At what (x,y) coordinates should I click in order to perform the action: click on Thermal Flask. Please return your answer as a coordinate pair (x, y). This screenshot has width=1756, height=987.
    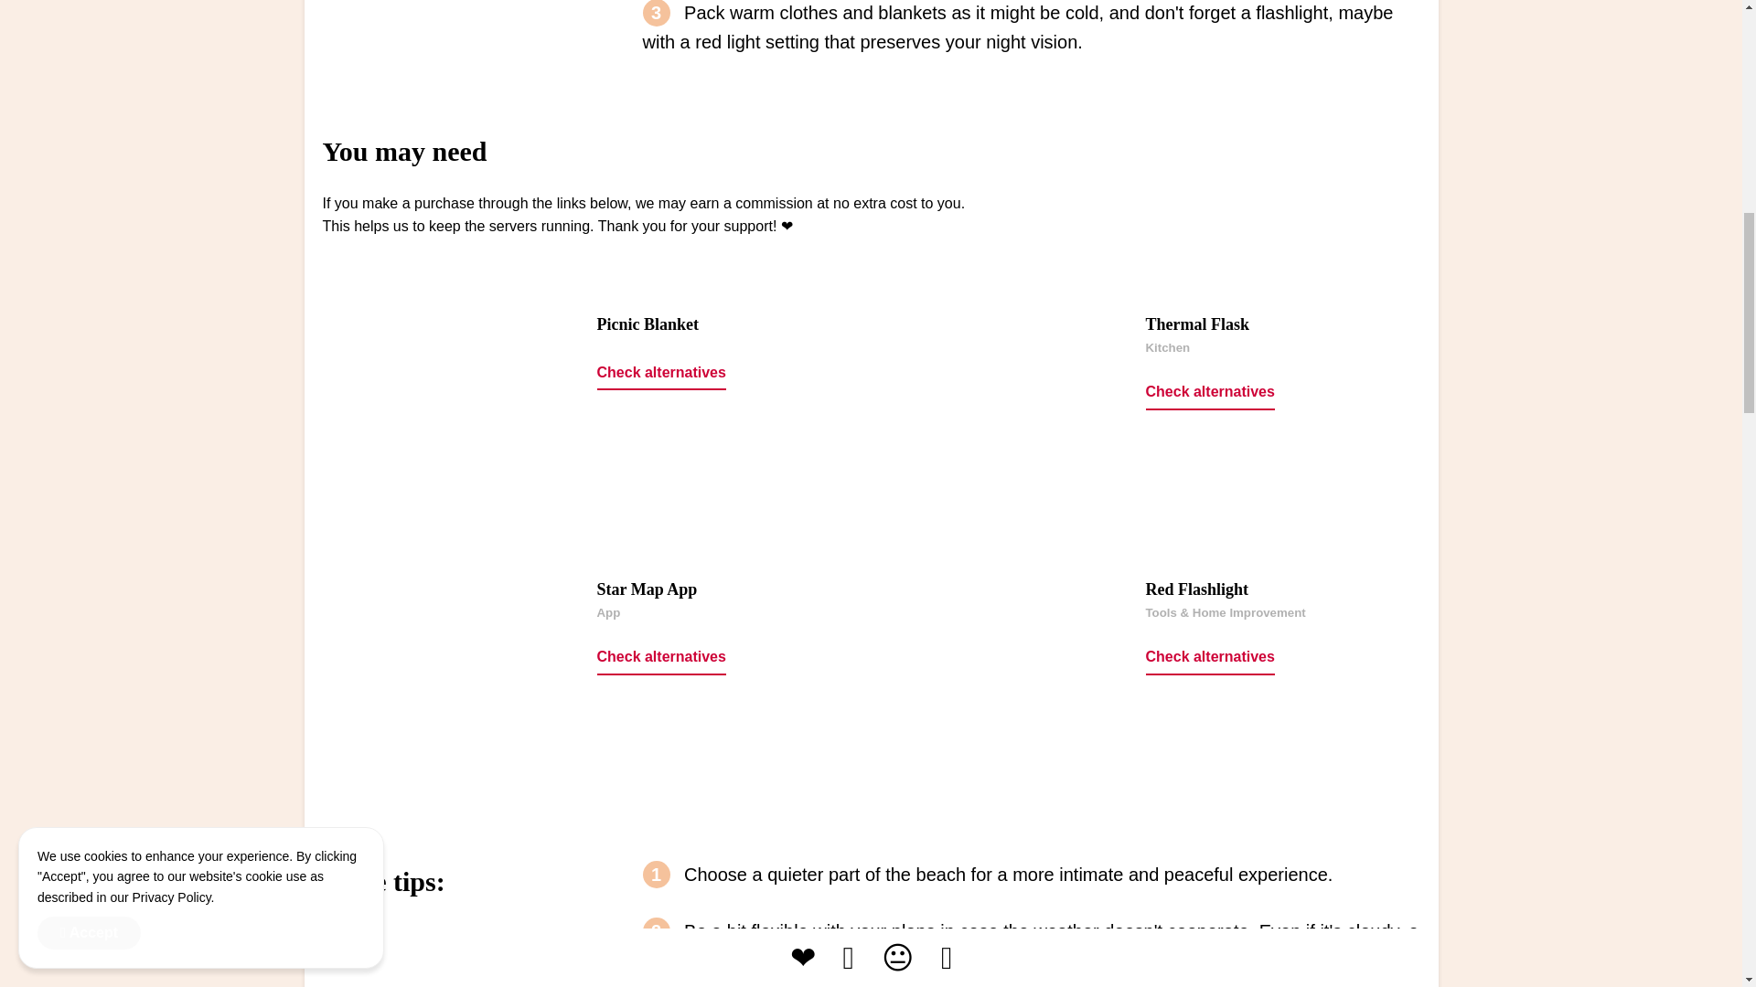
    Looking at the image, I should click on (1196, 324).